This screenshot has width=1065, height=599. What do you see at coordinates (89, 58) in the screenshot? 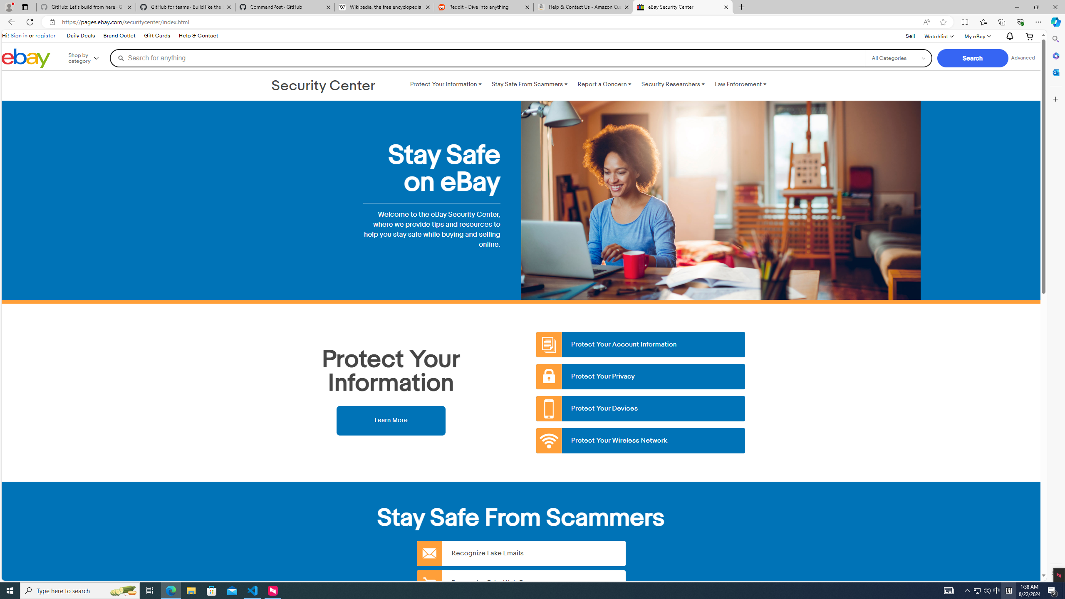
I see `Shop by category` at bounding box center [89, 58].